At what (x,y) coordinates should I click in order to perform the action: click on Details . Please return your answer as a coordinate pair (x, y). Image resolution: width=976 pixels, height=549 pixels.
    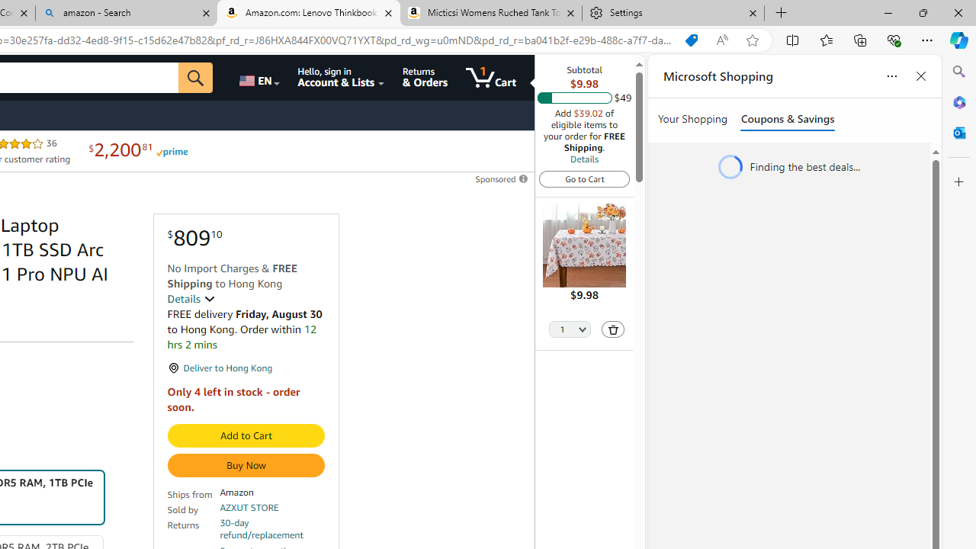
    Looking at the image, I should click on (191, 299).